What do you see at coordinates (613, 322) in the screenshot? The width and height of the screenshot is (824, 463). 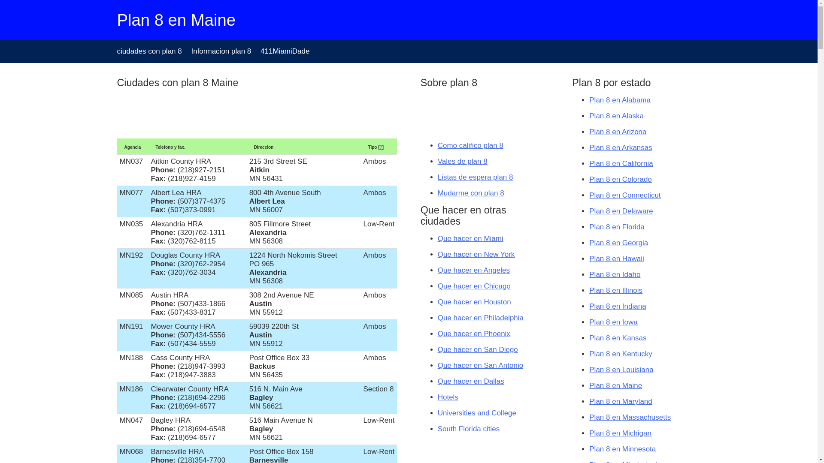 I see `Plan 8 en Iowa` at bounding box center [613, 322].